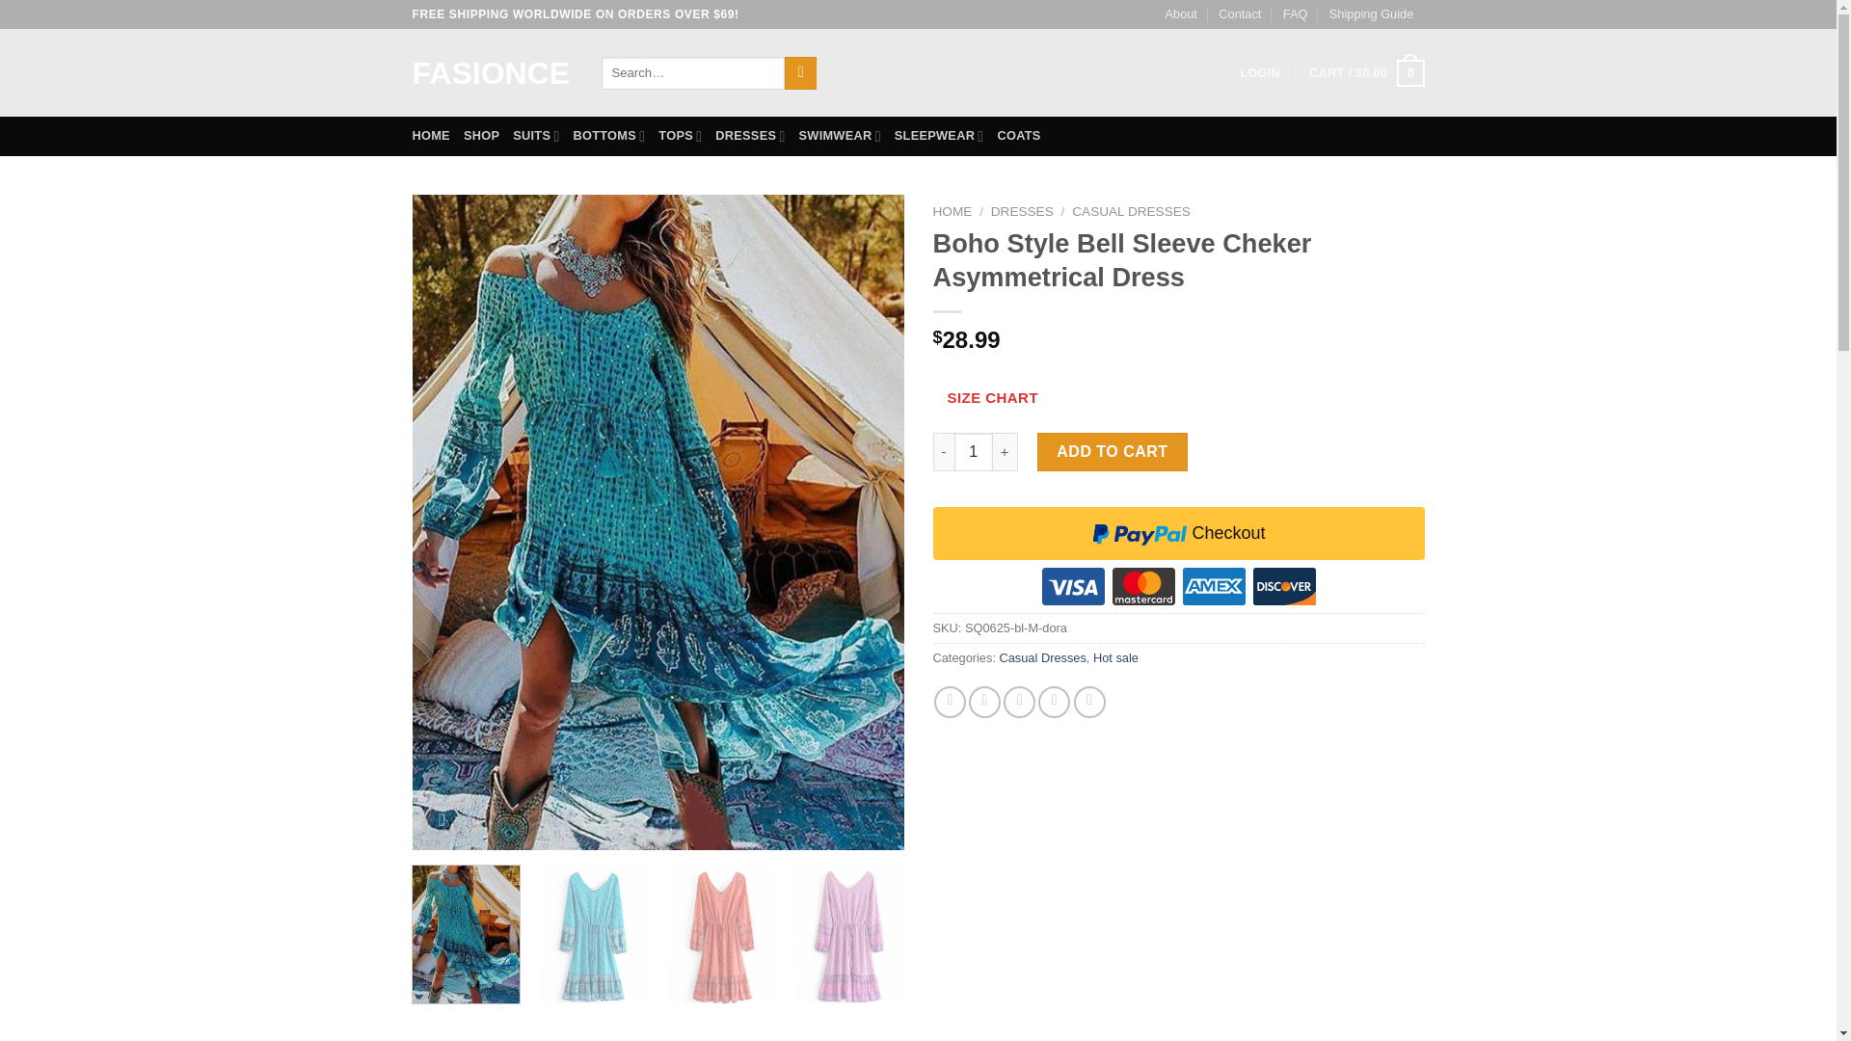 This screenshot has width=1851, height=1041. I want to click on DRESSES, so click(750, 135).